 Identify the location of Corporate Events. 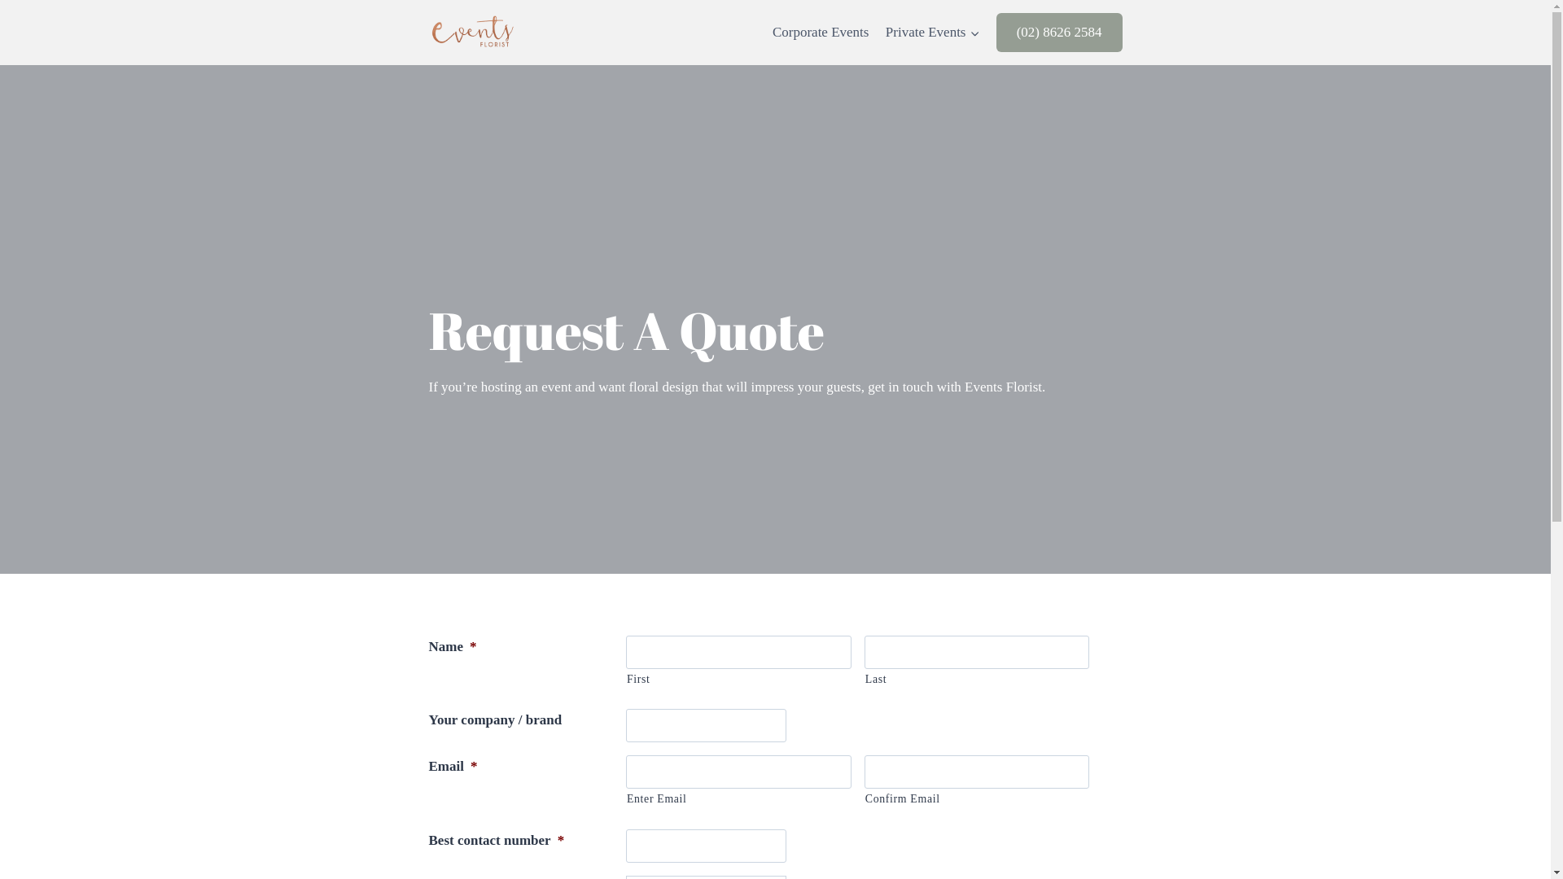
(821, 33).